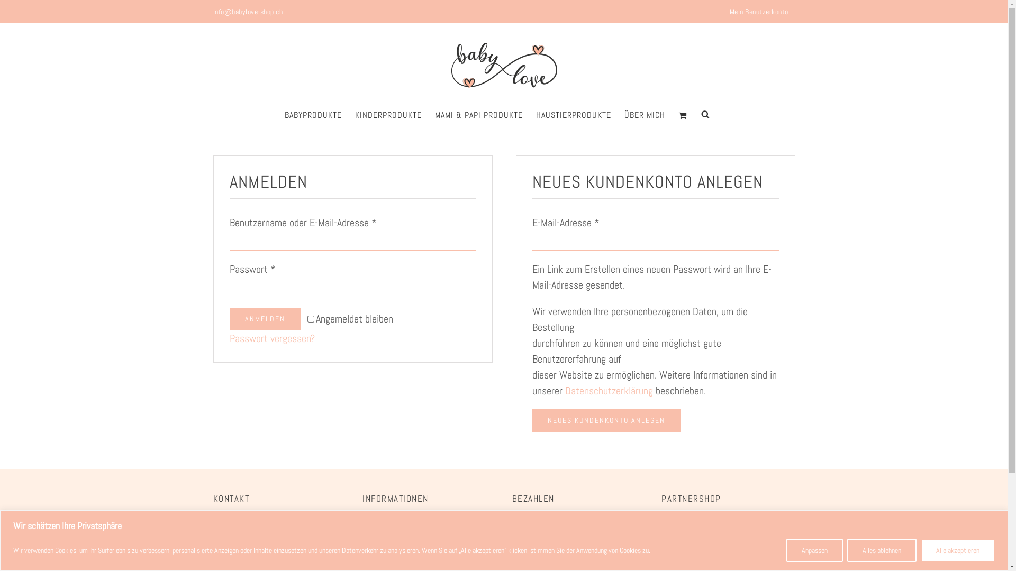 The image size is (1016, 571). Describe the element at coordinates (951, 552) in the screenshot. I see `AKZEPTIEREN` at that location.